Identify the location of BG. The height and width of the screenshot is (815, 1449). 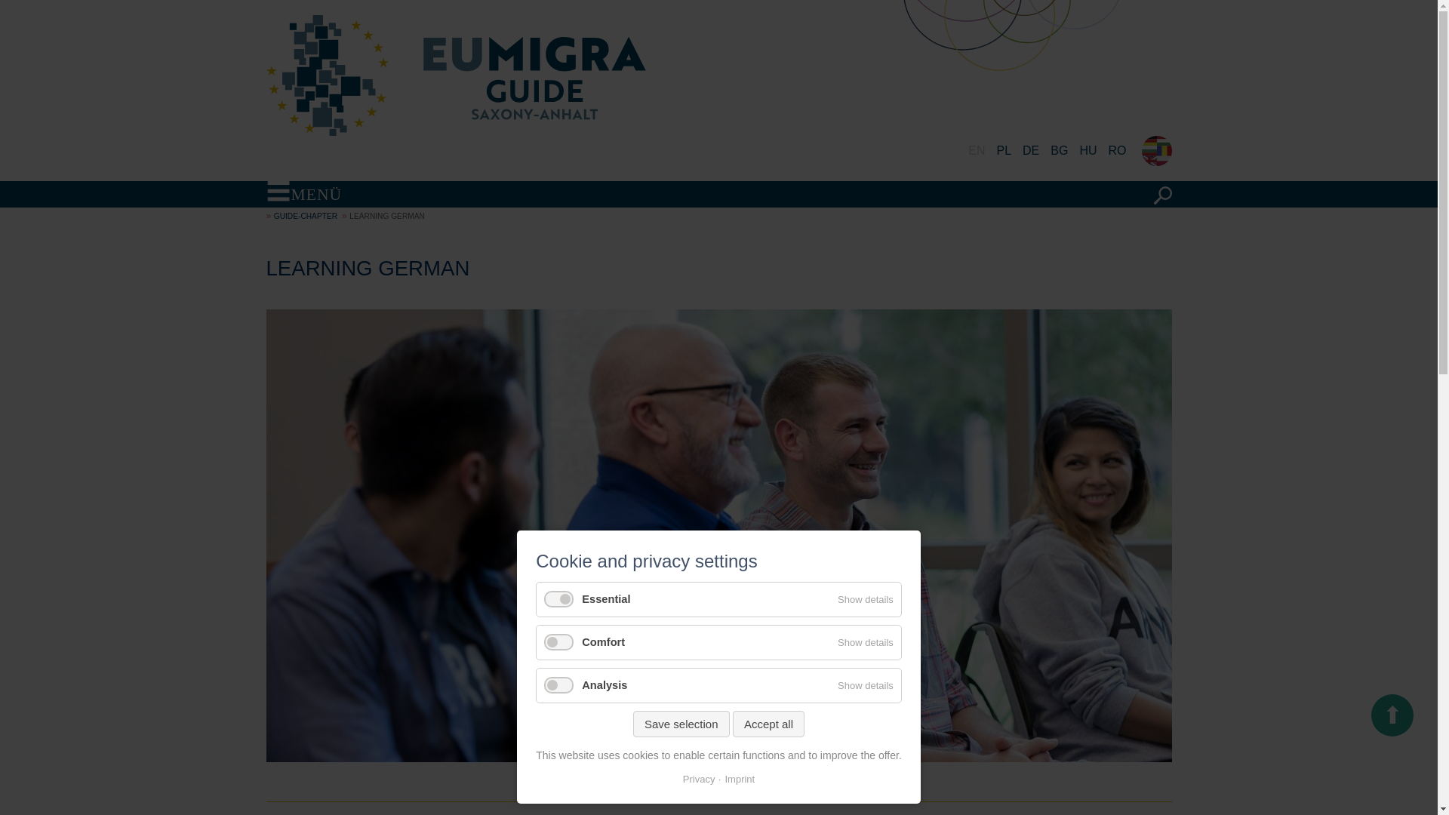
(1060, 151).